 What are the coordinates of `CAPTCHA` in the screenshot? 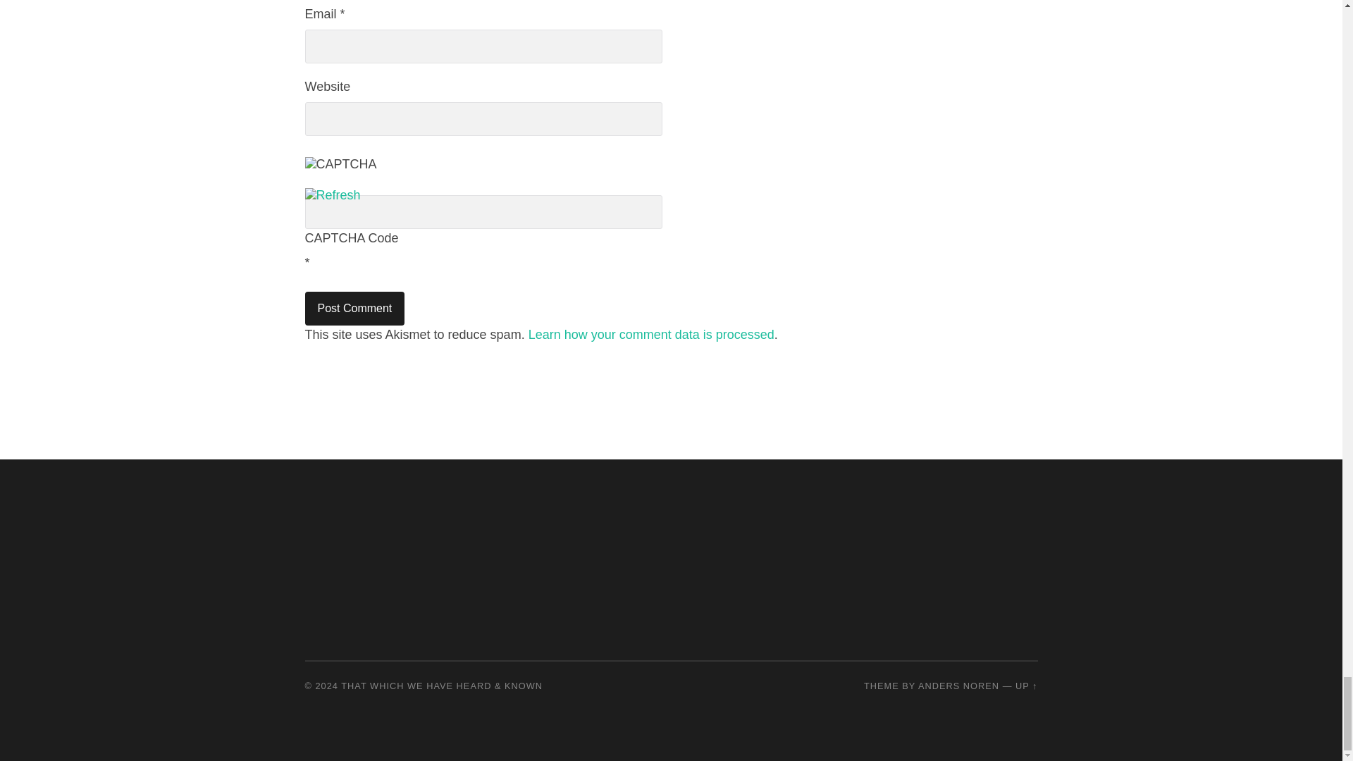 It's located at (351, 172).